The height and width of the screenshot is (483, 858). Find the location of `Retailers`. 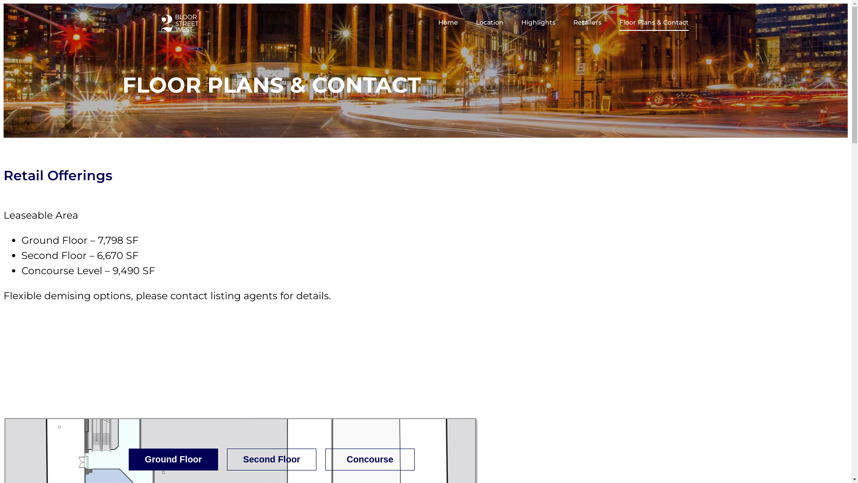

Retailers is located at coordinates (587, 25).